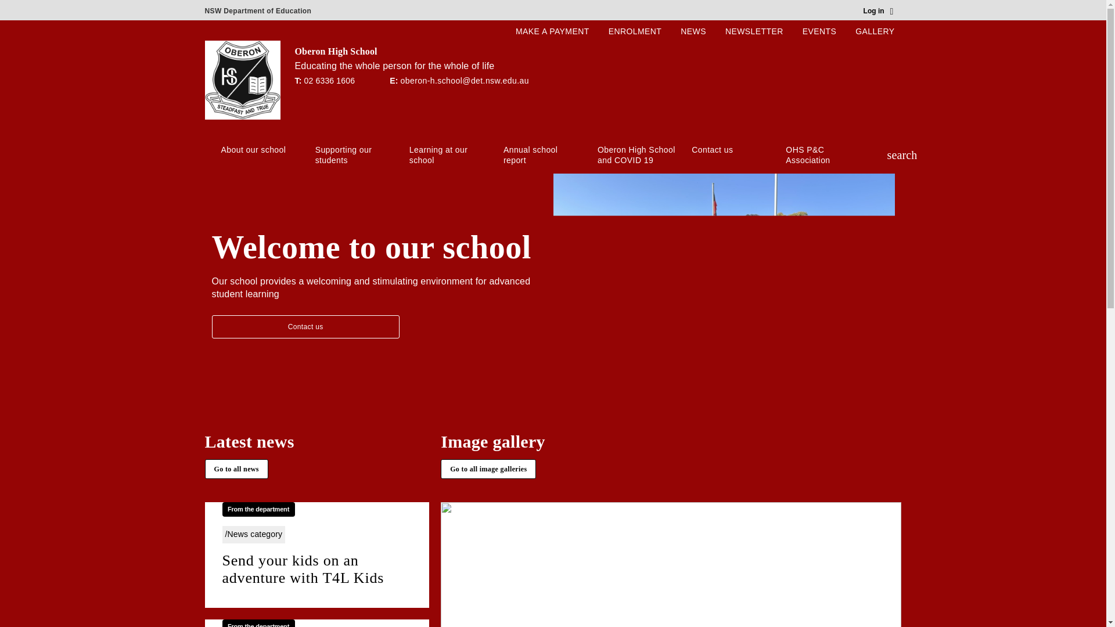 This screenshot has height=627, width=1115. Describe the element at coordinates (878, 12) in the screenshot. I see `Log in` at that location.